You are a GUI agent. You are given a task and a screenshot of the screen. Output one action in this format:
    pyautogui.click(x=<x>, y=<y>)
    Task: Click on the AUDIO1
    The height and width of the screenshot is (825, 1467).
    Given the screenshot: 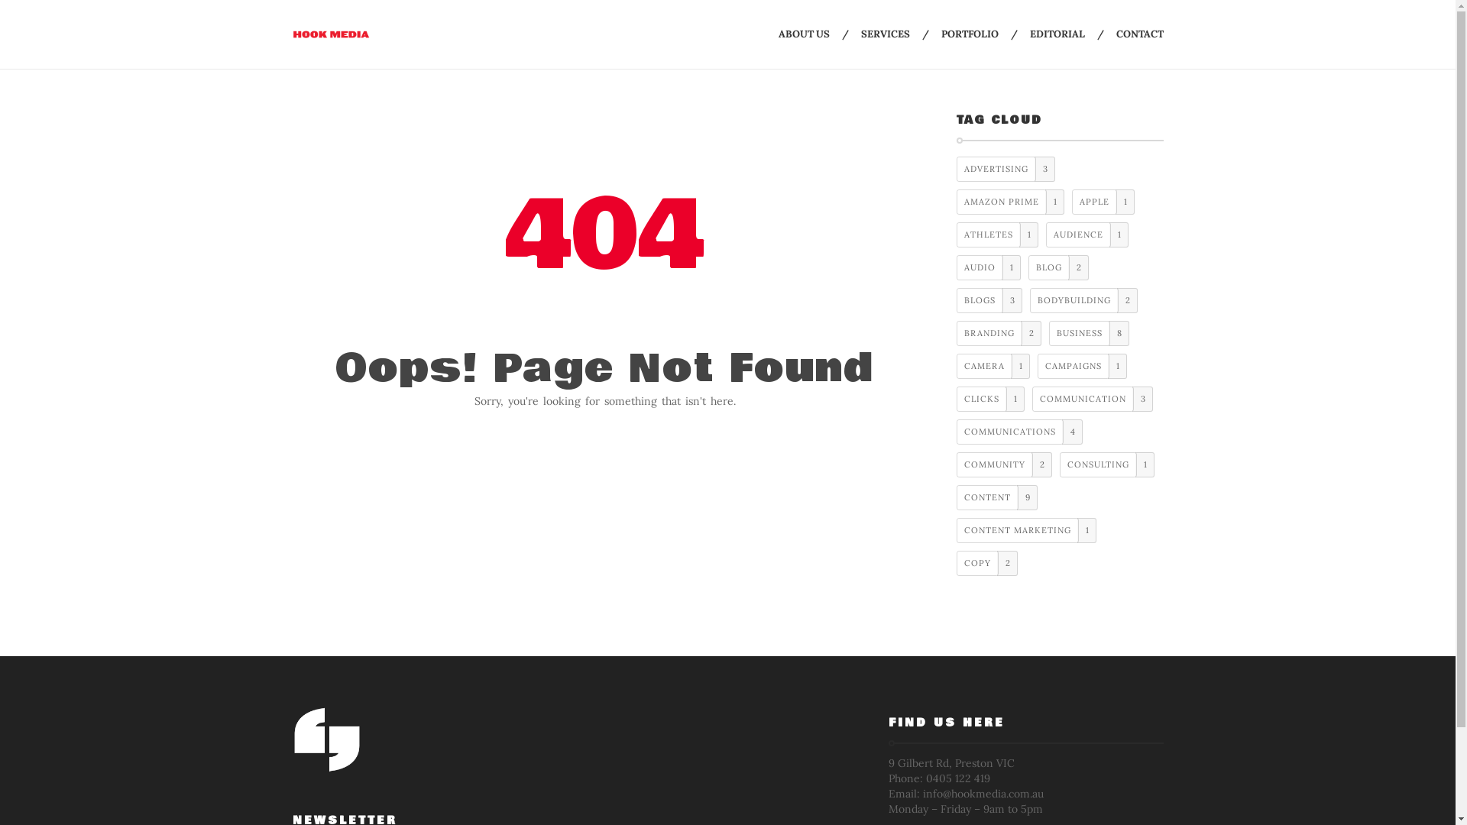 What is the action you would take?
    pyautogui.click(x=989, y=267)
    